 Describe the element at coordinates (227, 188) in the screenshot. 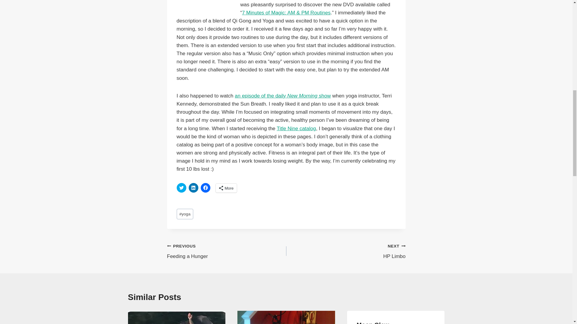

I see `More` at that location.